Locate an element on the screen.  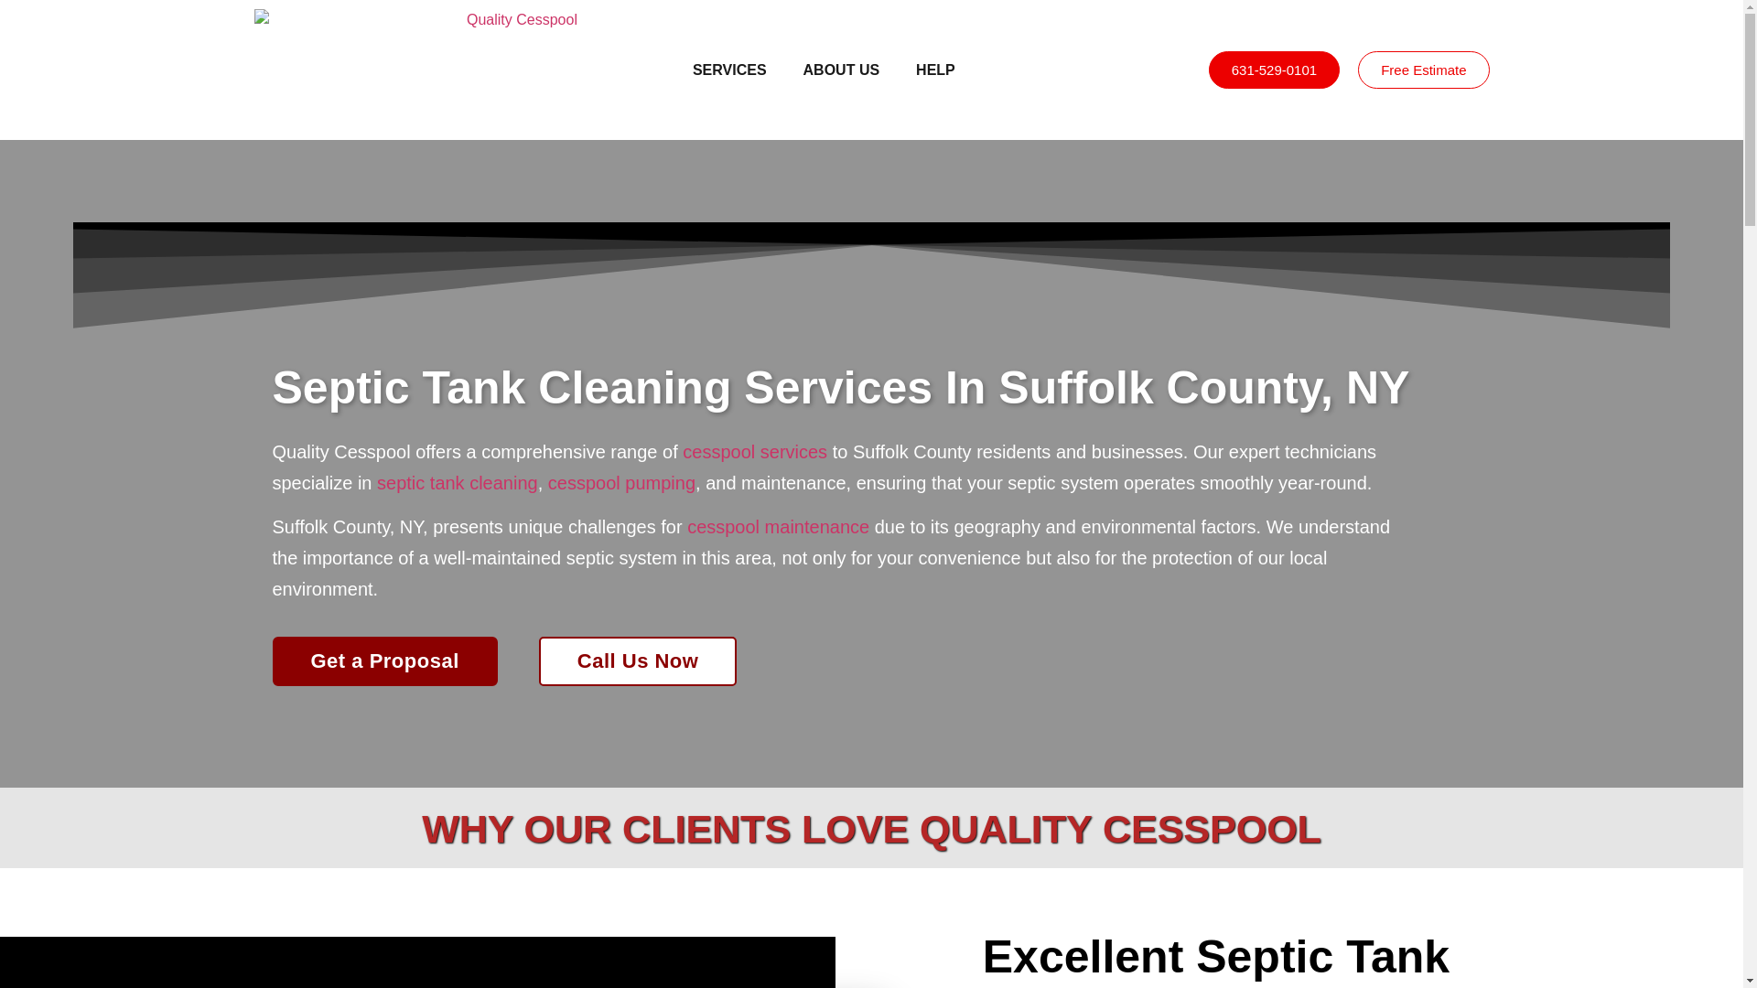
cesspool maintenance is located at coordinates (778, 527).